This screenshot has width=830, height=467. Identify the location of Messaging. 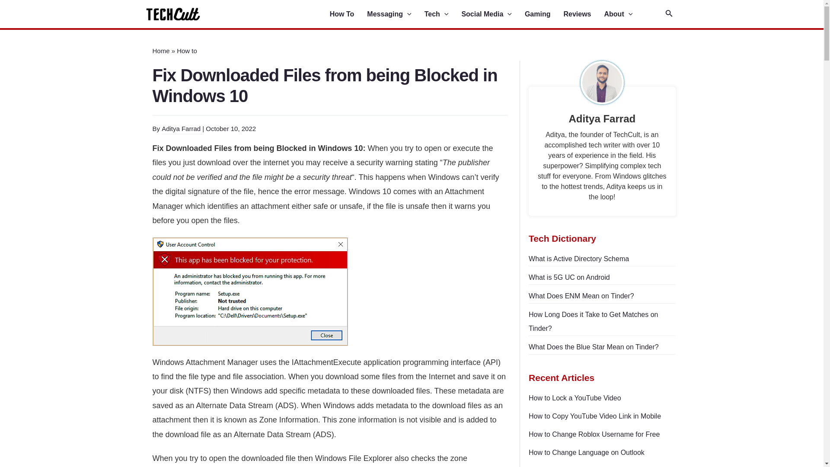
(395, 14).